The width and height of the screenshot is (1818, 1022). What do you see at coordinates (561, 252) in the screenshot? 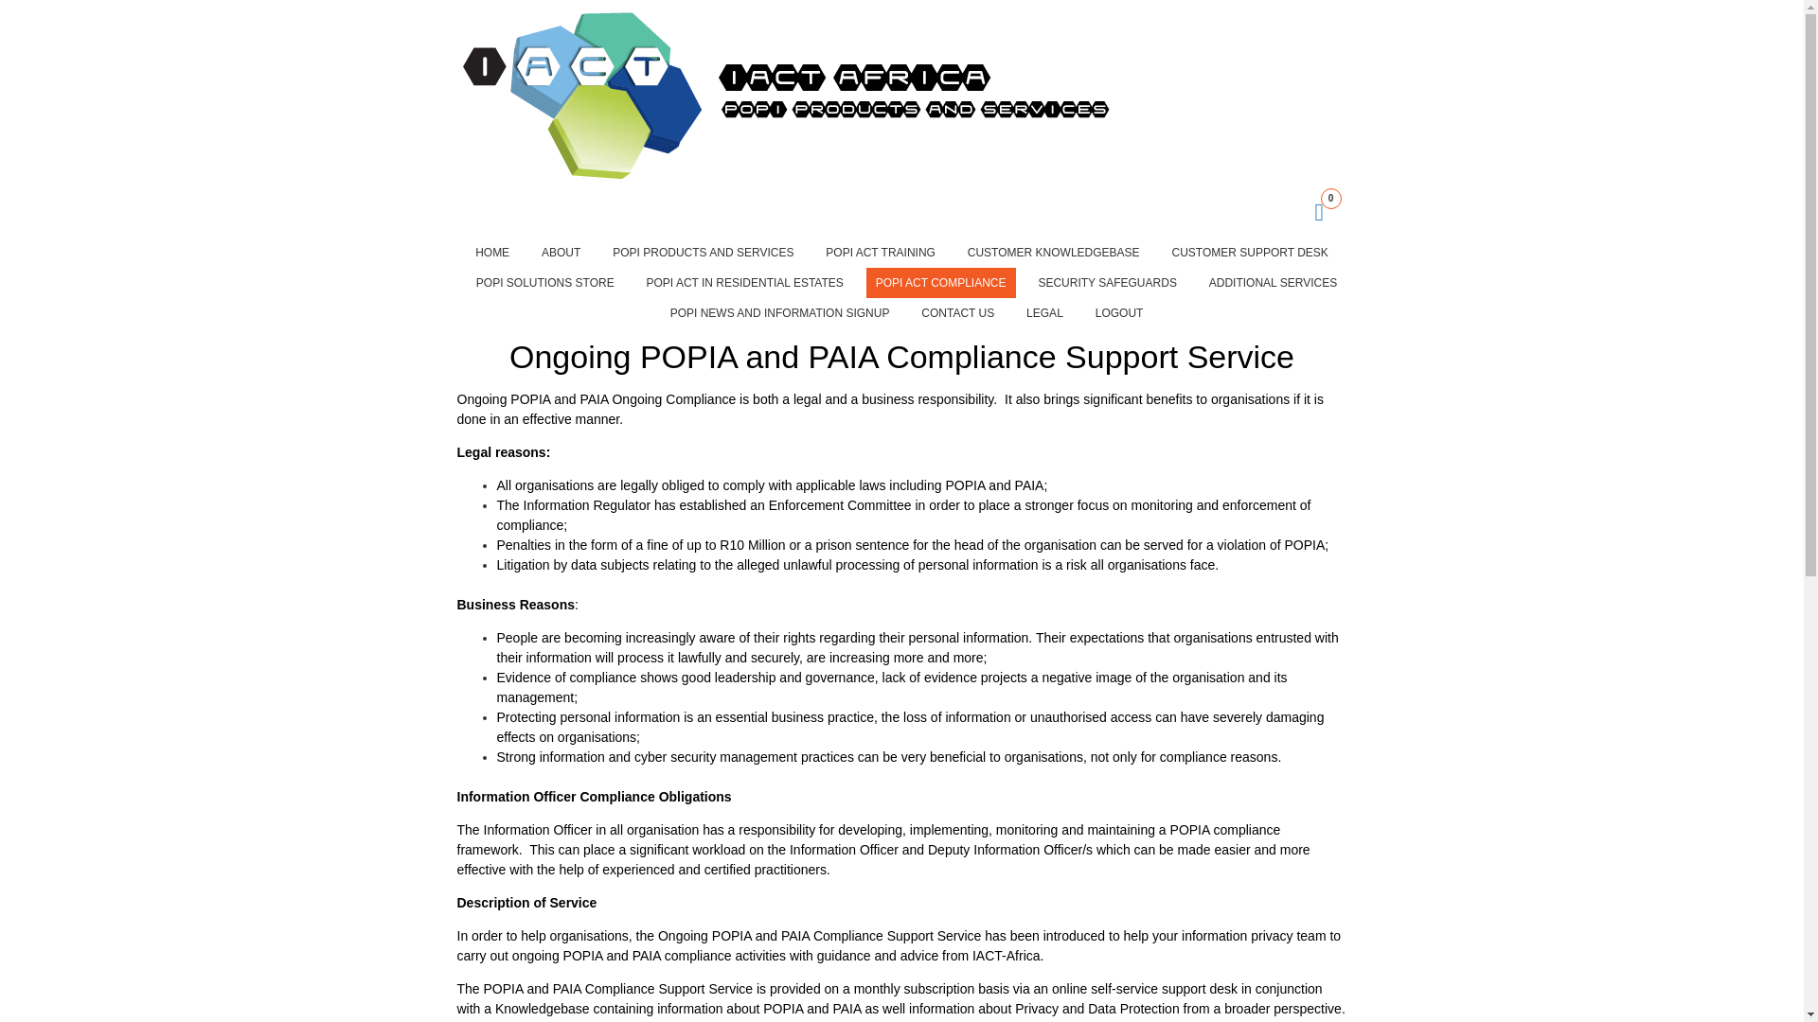
I see `ABOUT` at bounding box center [561, 252].